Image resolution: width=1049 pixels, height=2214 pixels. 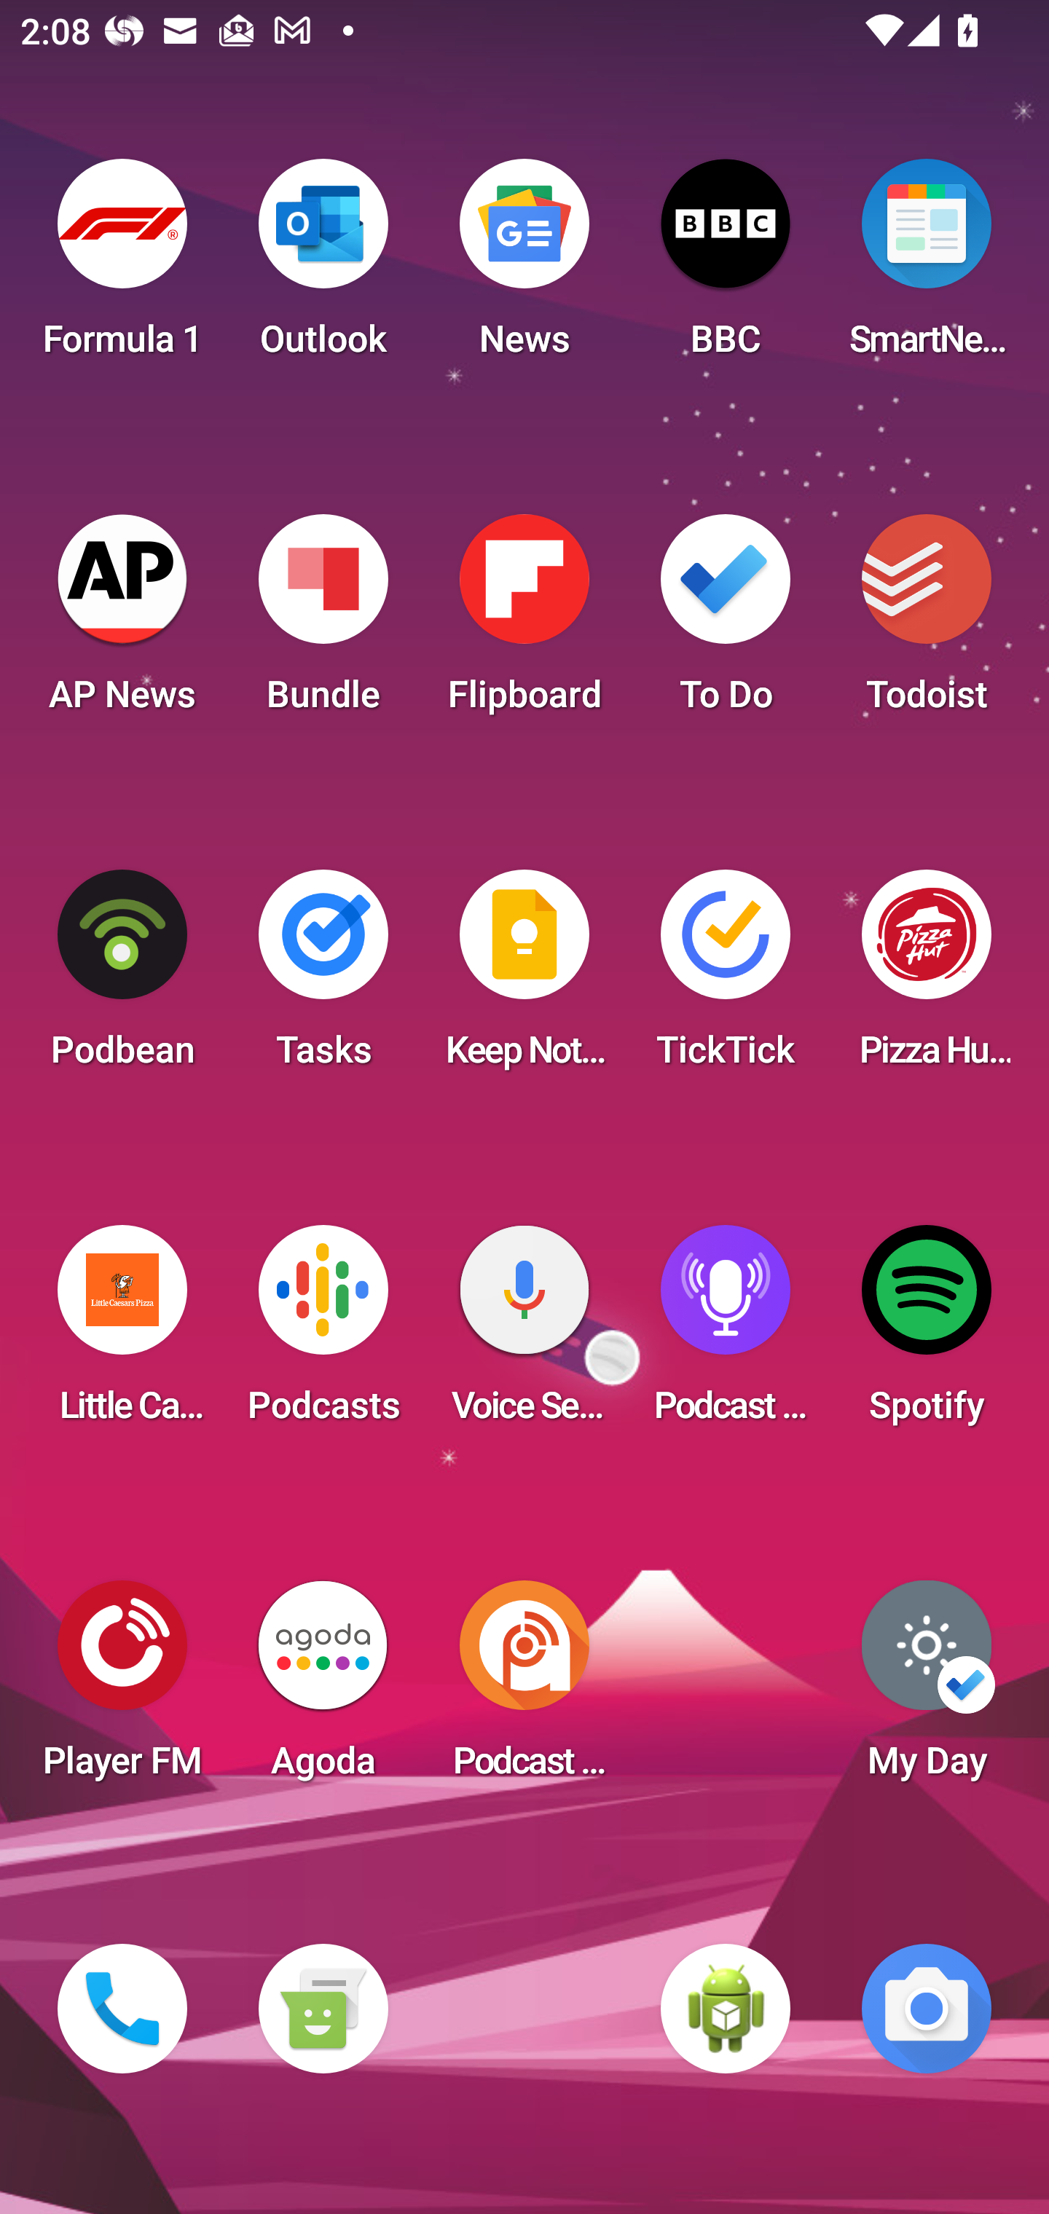 I want to click on BBC, so click(x=726, y=267).